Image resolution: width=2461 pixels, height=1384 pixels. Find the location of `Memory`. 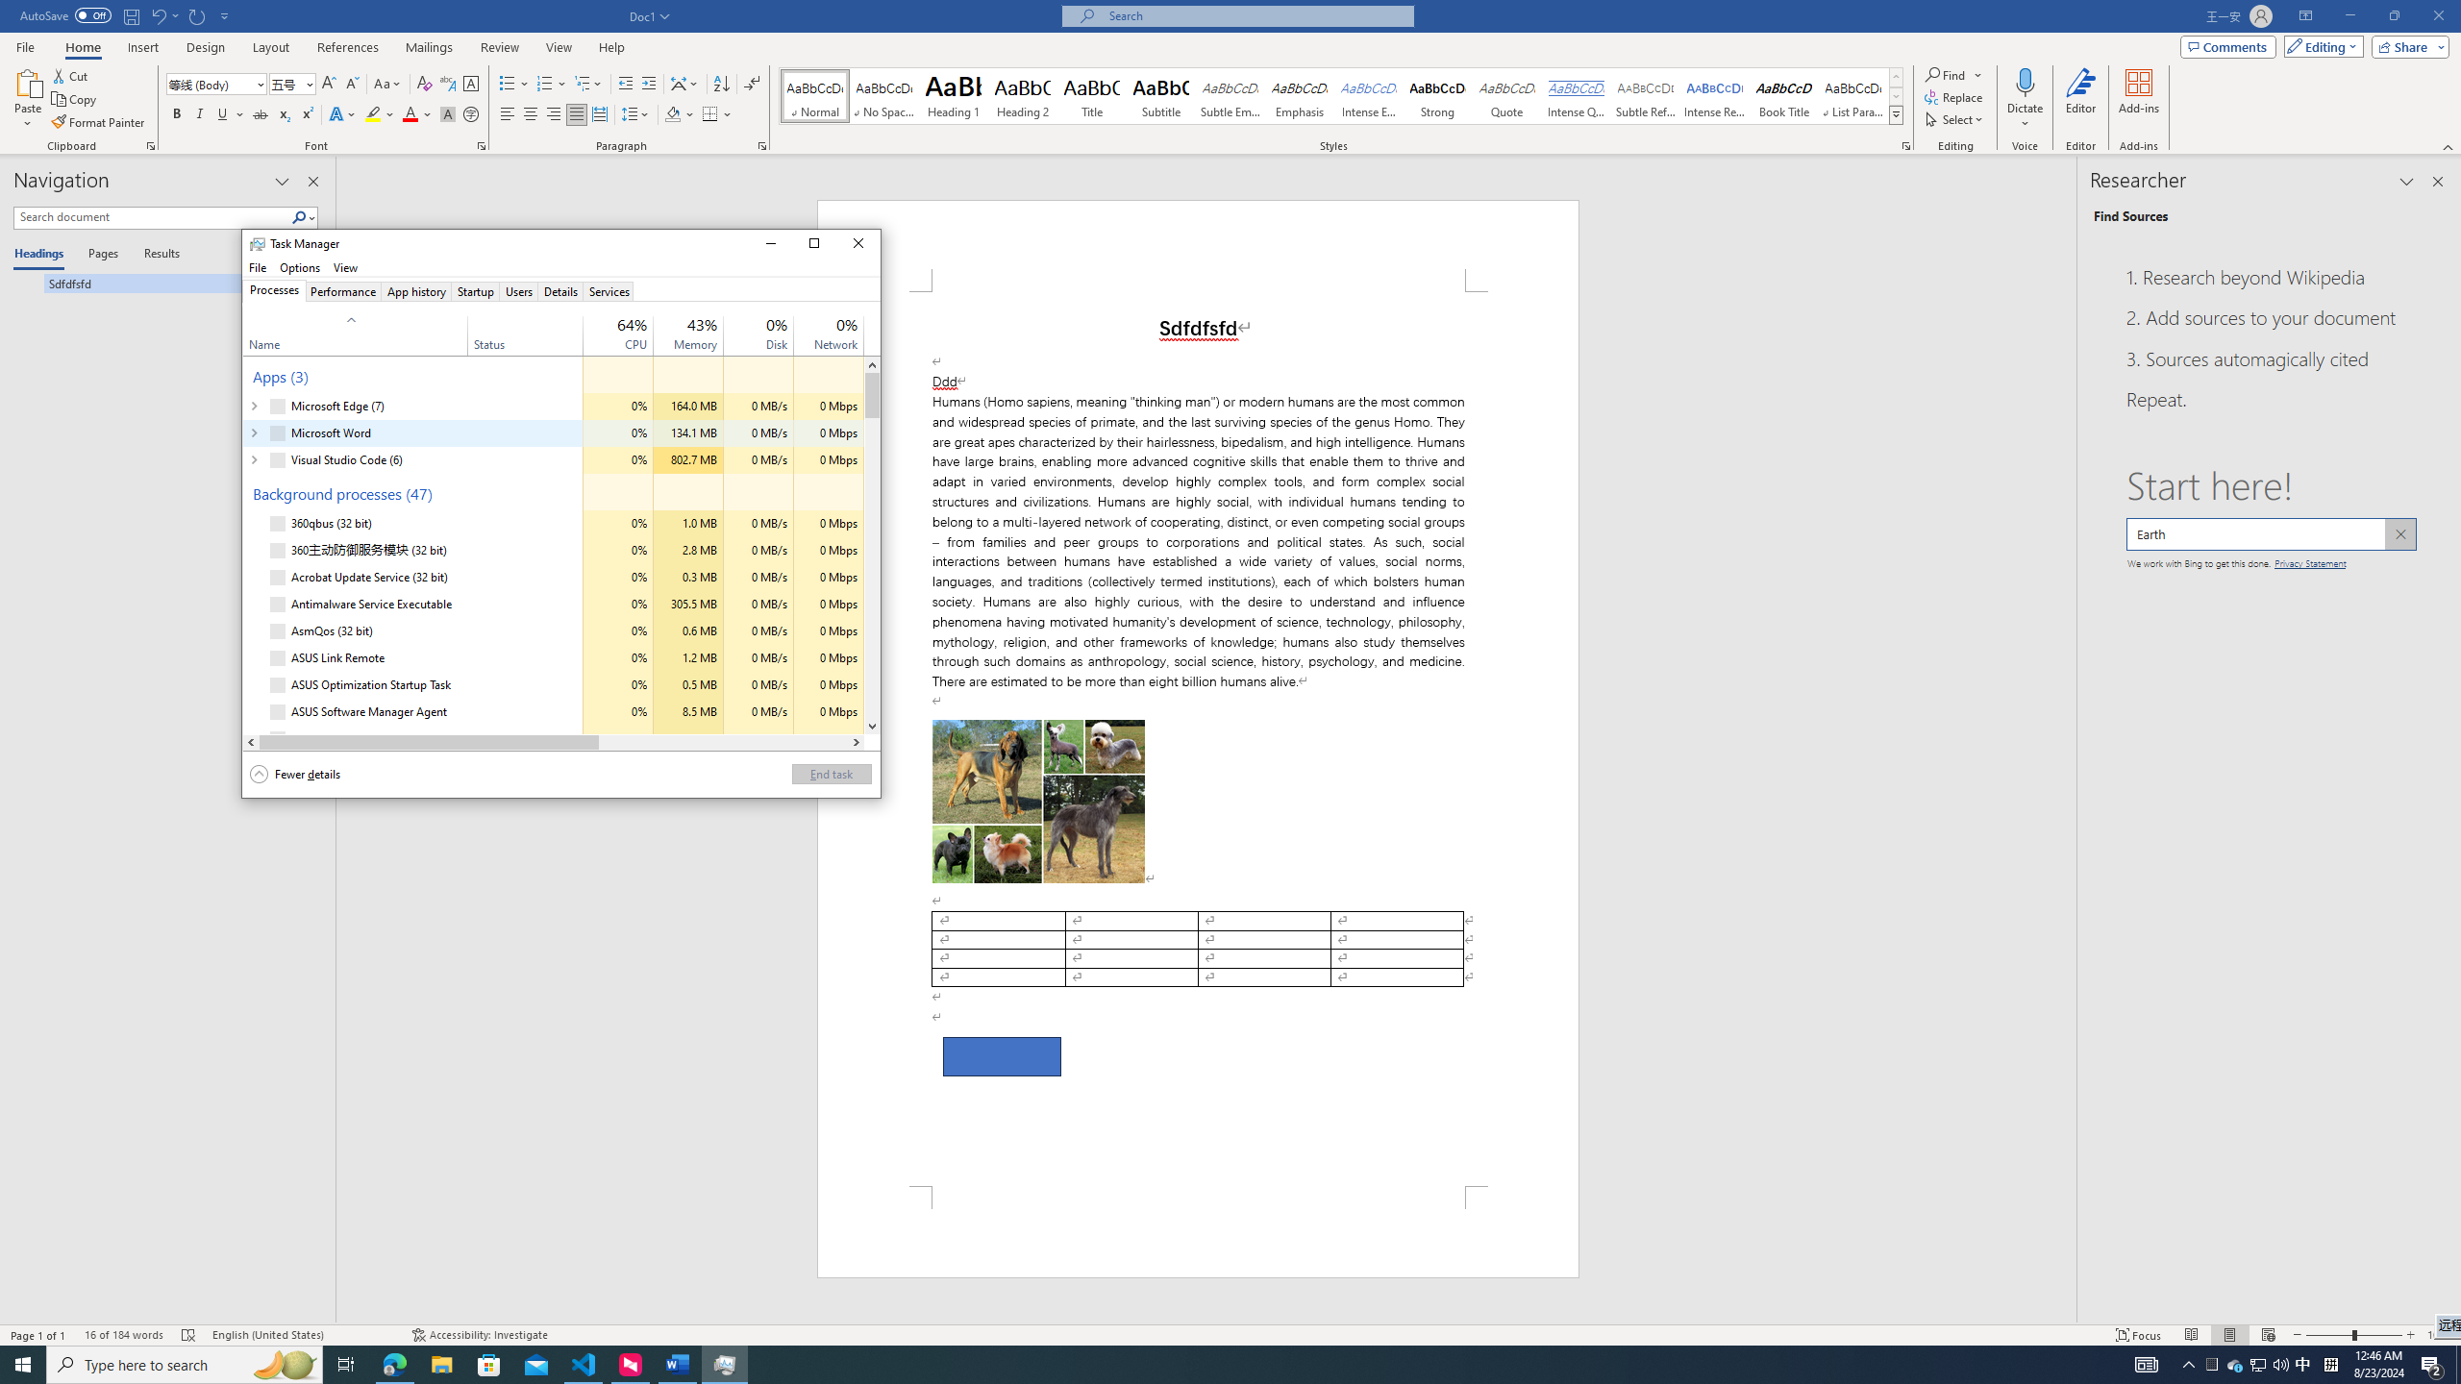

Memory is located at coordinates (688, 738).